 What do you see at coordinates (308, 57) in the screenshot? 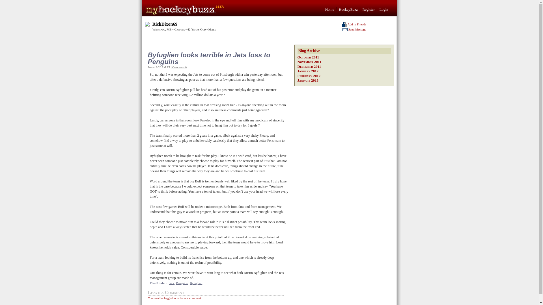
I see `October 2011` at bounding box center [308, 57].